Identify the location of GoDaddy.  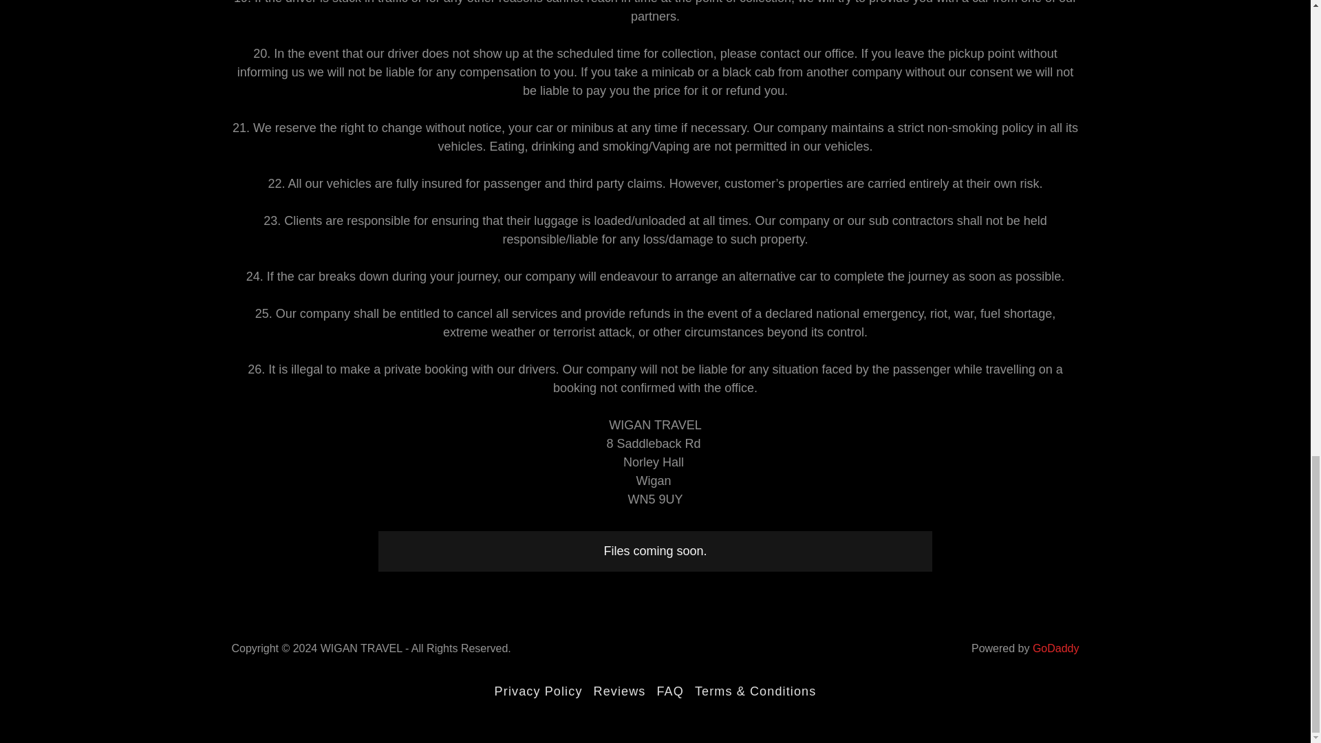
(1055, 648).